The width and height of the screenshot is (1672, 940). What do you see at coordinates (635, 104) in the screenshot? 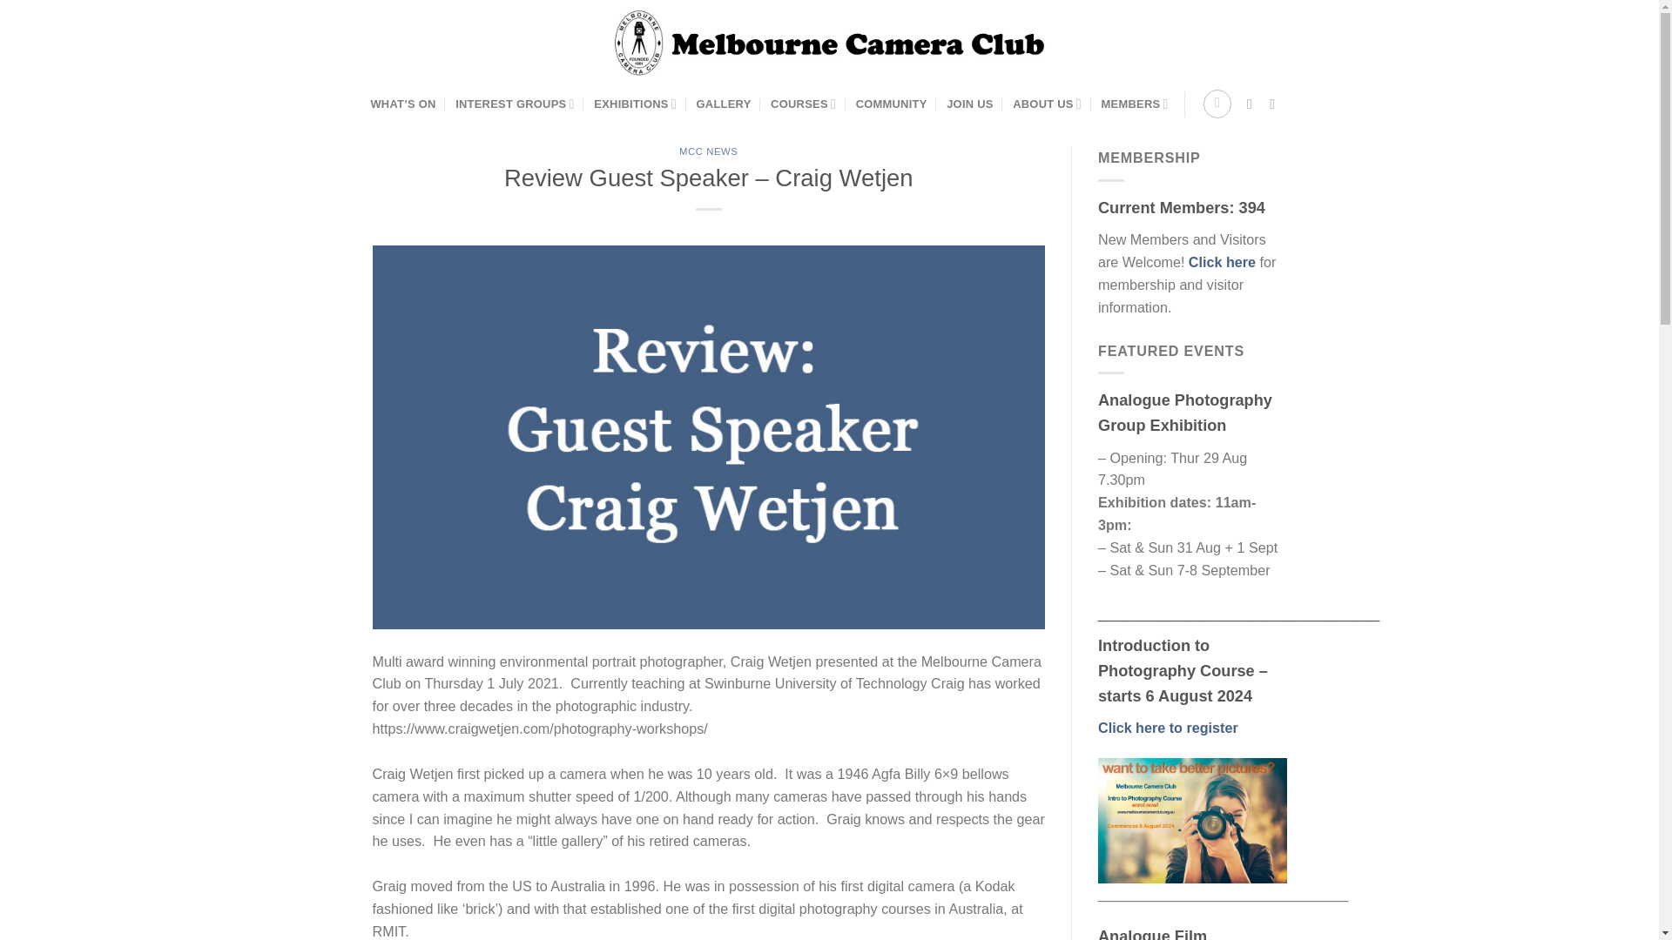
I see `EXHIBITIONS` at bounding box center [635, 104].